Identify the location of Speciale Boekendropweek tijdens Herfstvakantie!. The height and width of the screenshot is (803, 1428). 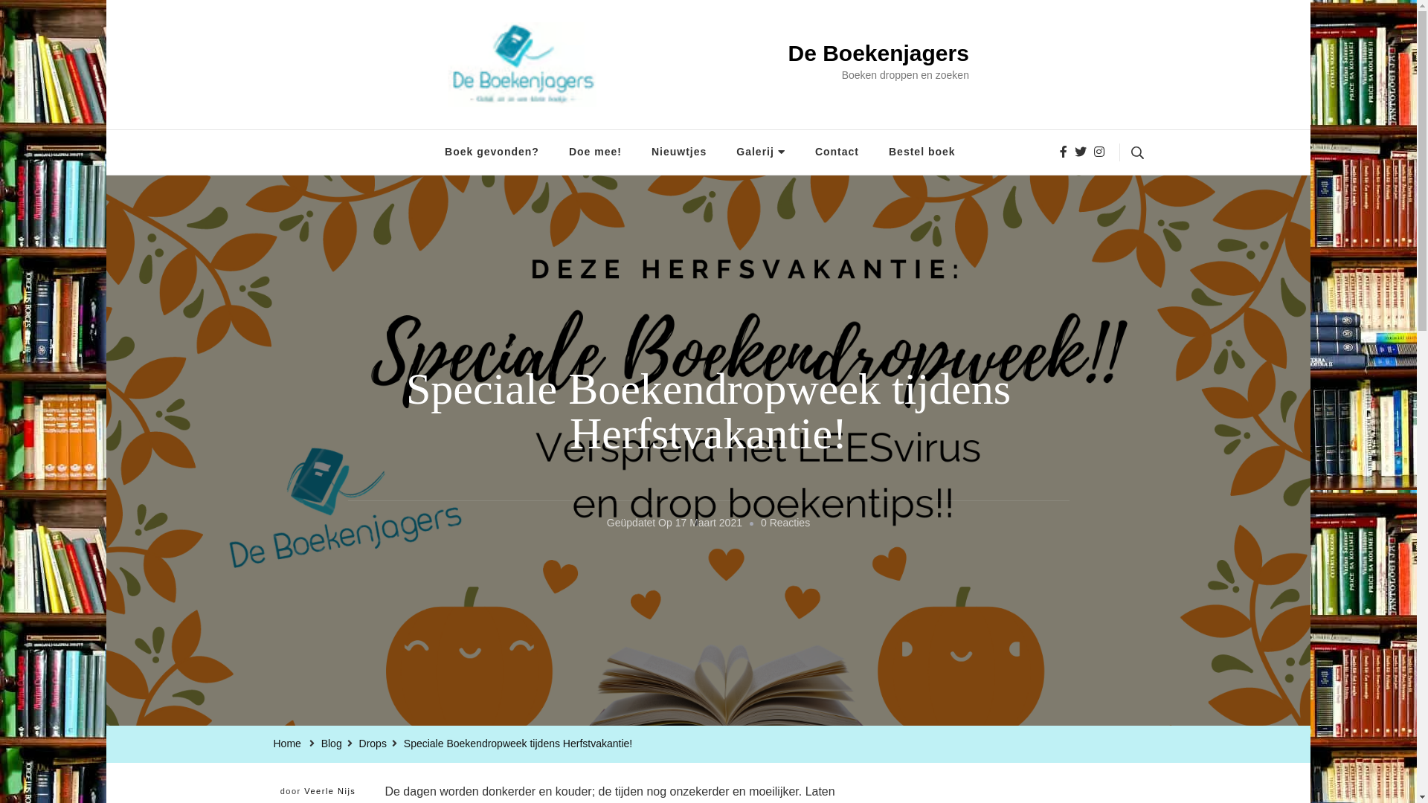
(518, 744).